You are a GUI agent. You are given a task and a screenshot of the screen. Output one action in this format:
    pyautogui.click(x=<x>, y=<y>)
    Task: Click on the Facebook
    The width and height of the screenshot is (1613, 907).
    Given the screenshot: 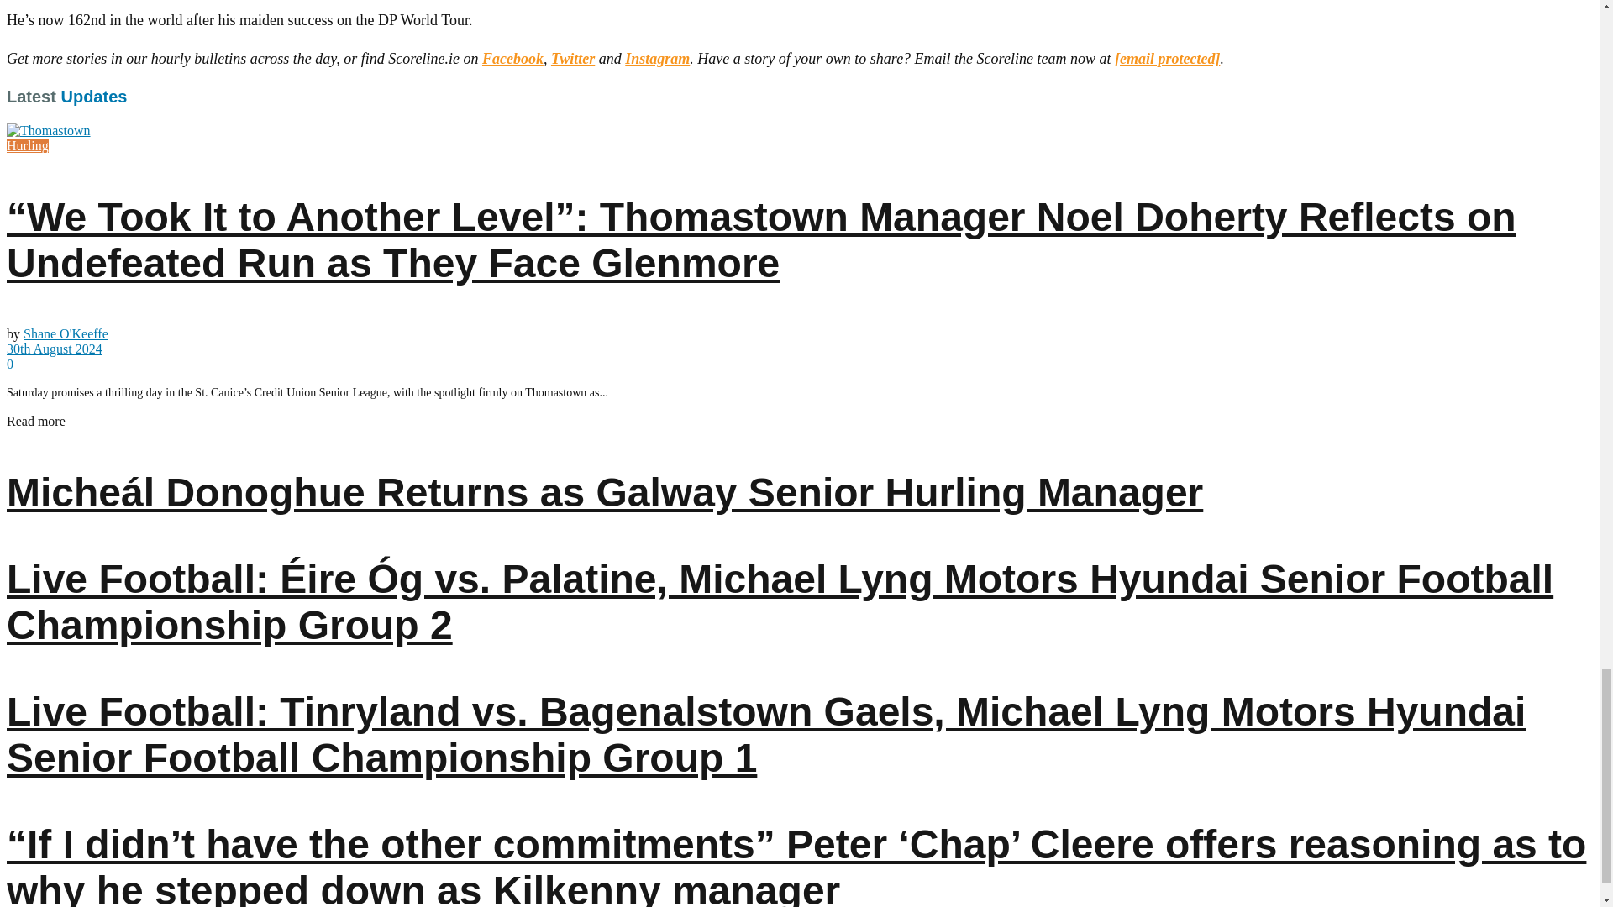 What is the action you would take?
    pyautogui.click(x=512, y=59)
    